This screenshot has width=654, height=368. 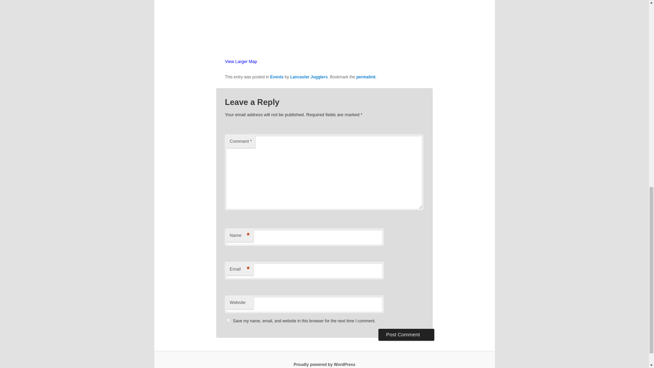 What do you see at coordinates (366, 77) in the screenshot?
I see `Permalink to World Juggling Day in Lancaster, PA` at bounding box center [366, 77].